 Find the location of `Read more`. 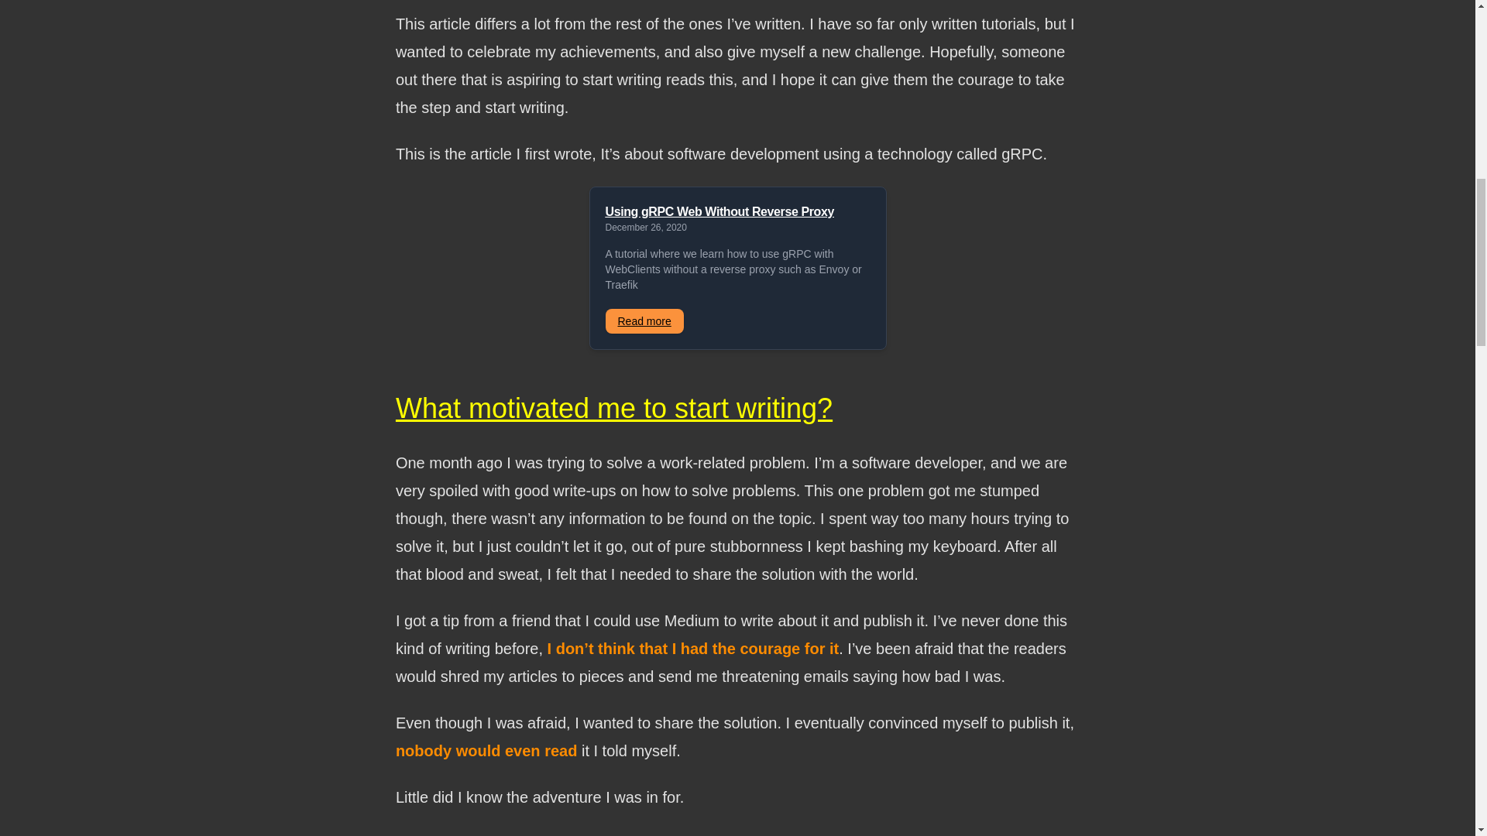

Read more is located at coordinates (644, 320).